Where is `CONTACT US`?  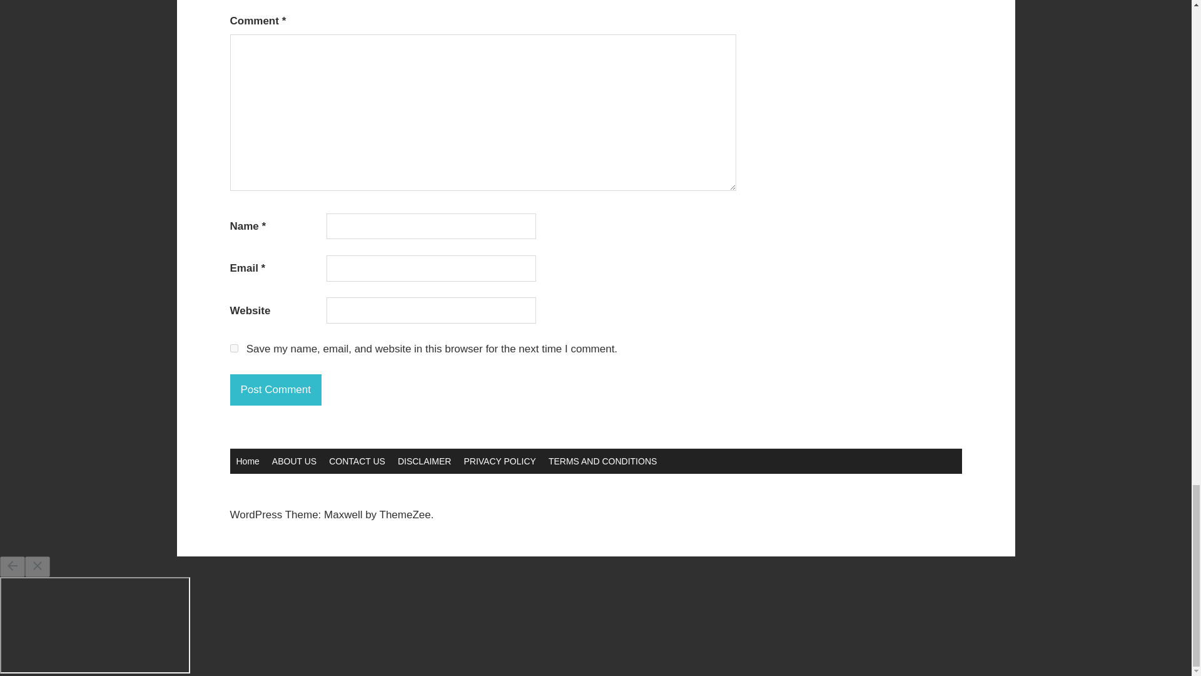
CONTACT US is located at coordinates (357, 461).